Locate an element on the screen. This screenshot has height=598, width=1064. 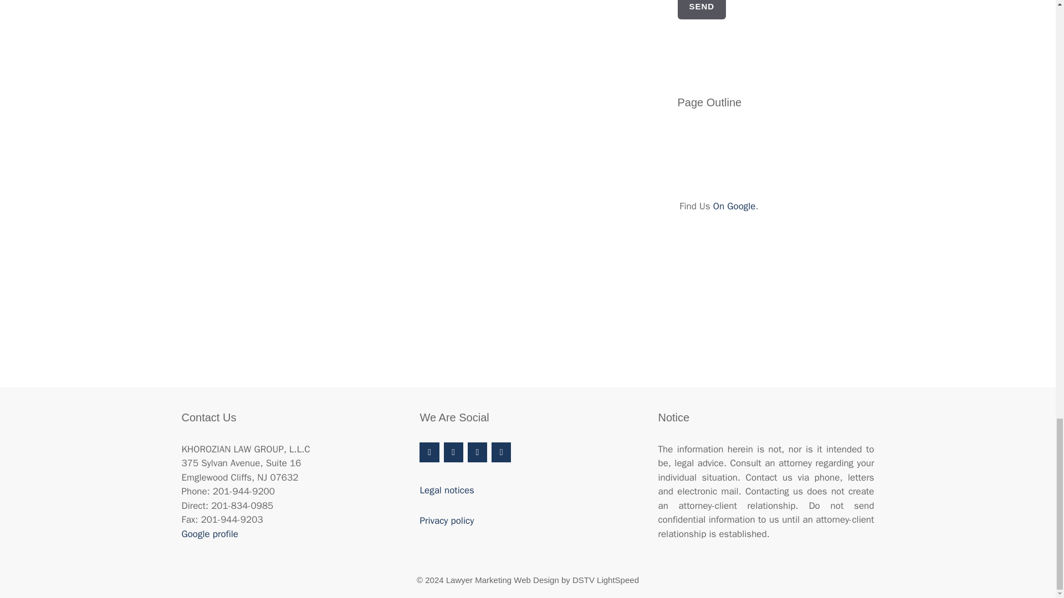
Facebook is located at coordinates (429, 452).